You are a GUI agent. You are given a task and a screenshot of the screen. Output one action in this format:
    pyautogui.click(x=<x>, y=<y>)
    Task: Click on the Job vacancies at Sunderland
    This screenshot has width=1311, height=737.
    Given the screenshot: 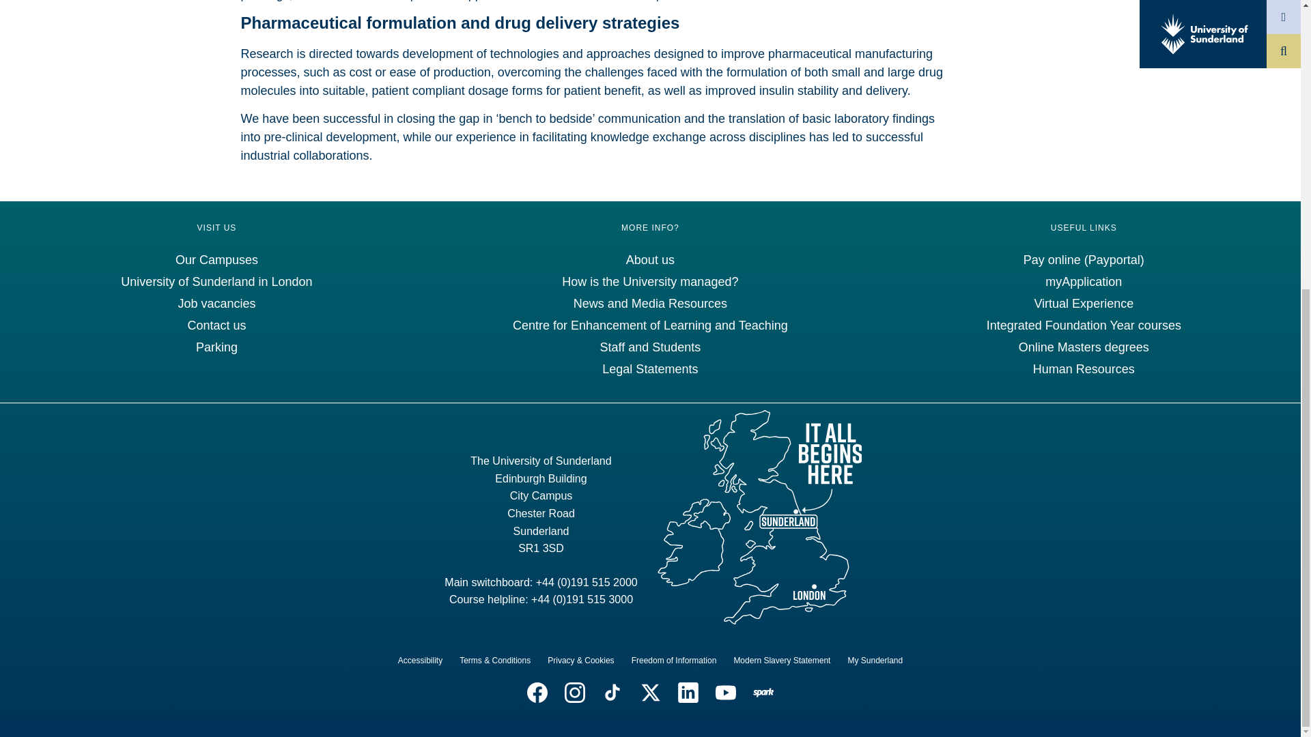 What is the action you would take?
    pyautogui.click(x=216, y=303)
    